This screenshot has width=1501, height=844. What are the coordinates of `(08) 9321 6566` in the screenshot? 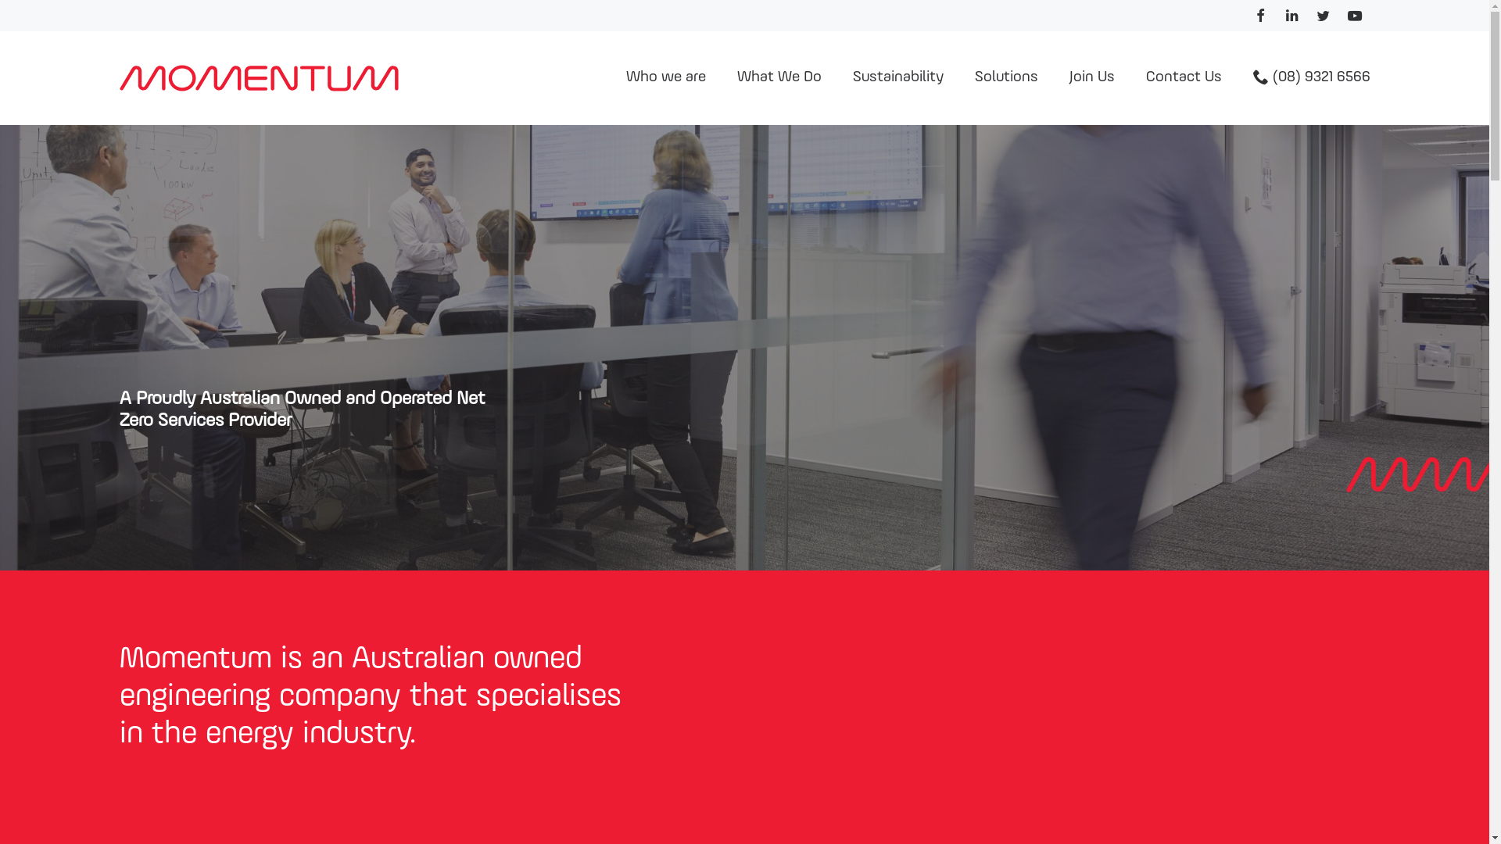 It's located at (1311, 78).